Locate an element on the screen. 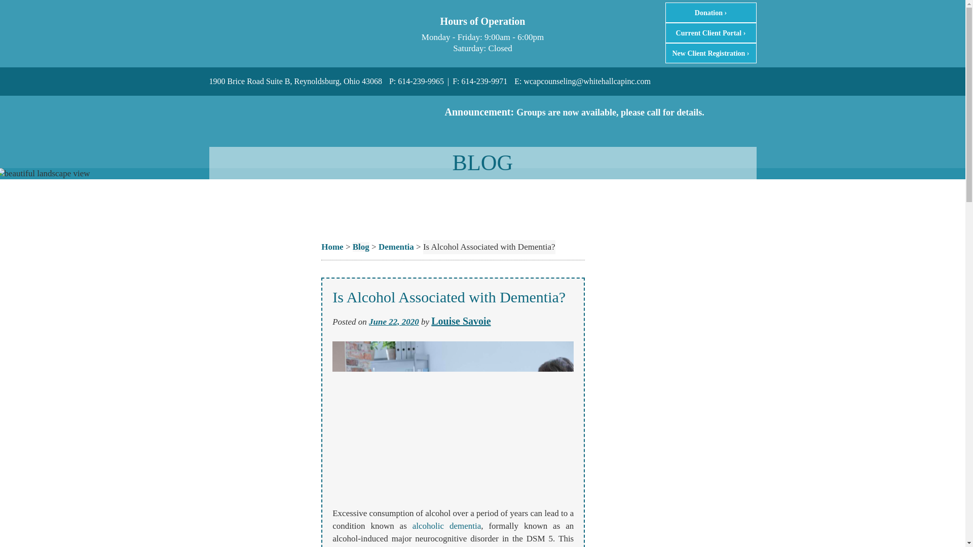 The height and width of the screenshot is (547, 973). Go to the Dementia category archives. is located at coordinates (396, 247).